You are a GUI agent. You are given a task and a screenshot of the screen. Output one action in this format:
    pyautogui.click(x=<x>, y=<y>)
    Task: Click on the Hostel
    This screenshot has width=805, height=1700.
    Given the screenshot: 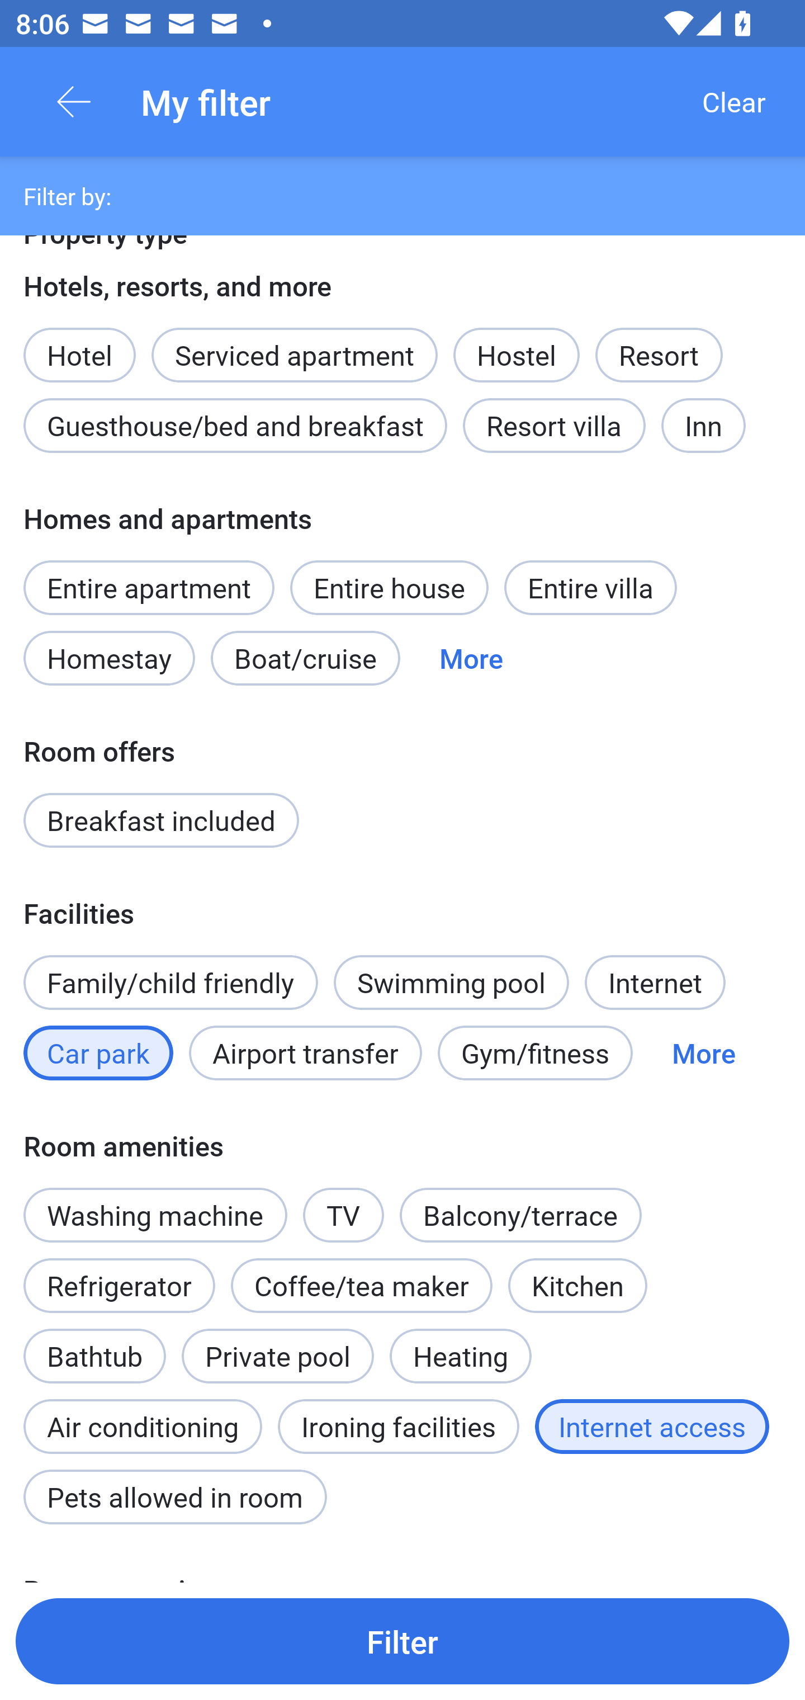 What is the action you would take?
    pyautogui.click(x=516, y=355)
    